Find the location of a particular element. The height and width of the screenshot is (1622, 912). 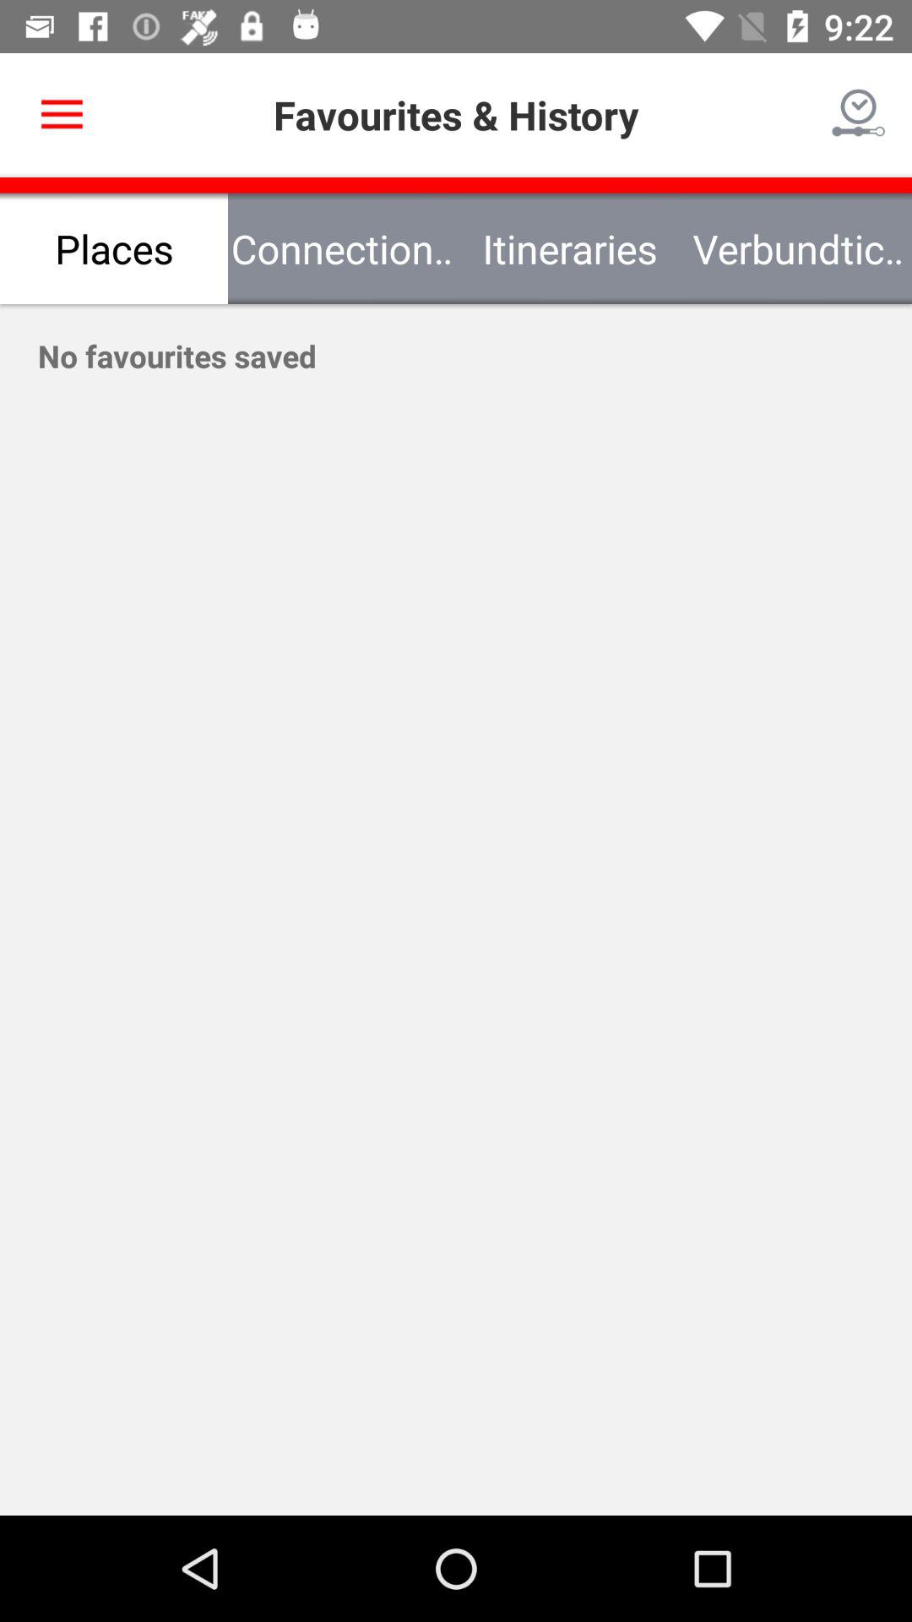

launch the itineraries icon is located at coordinates (570, 248).